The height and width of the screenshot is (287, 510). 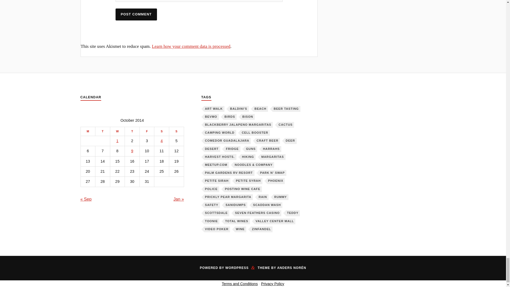 What do you see at coordinates (103, 131) in the screenshot?
I see `Tuesday` at bounding box center [103, 131].